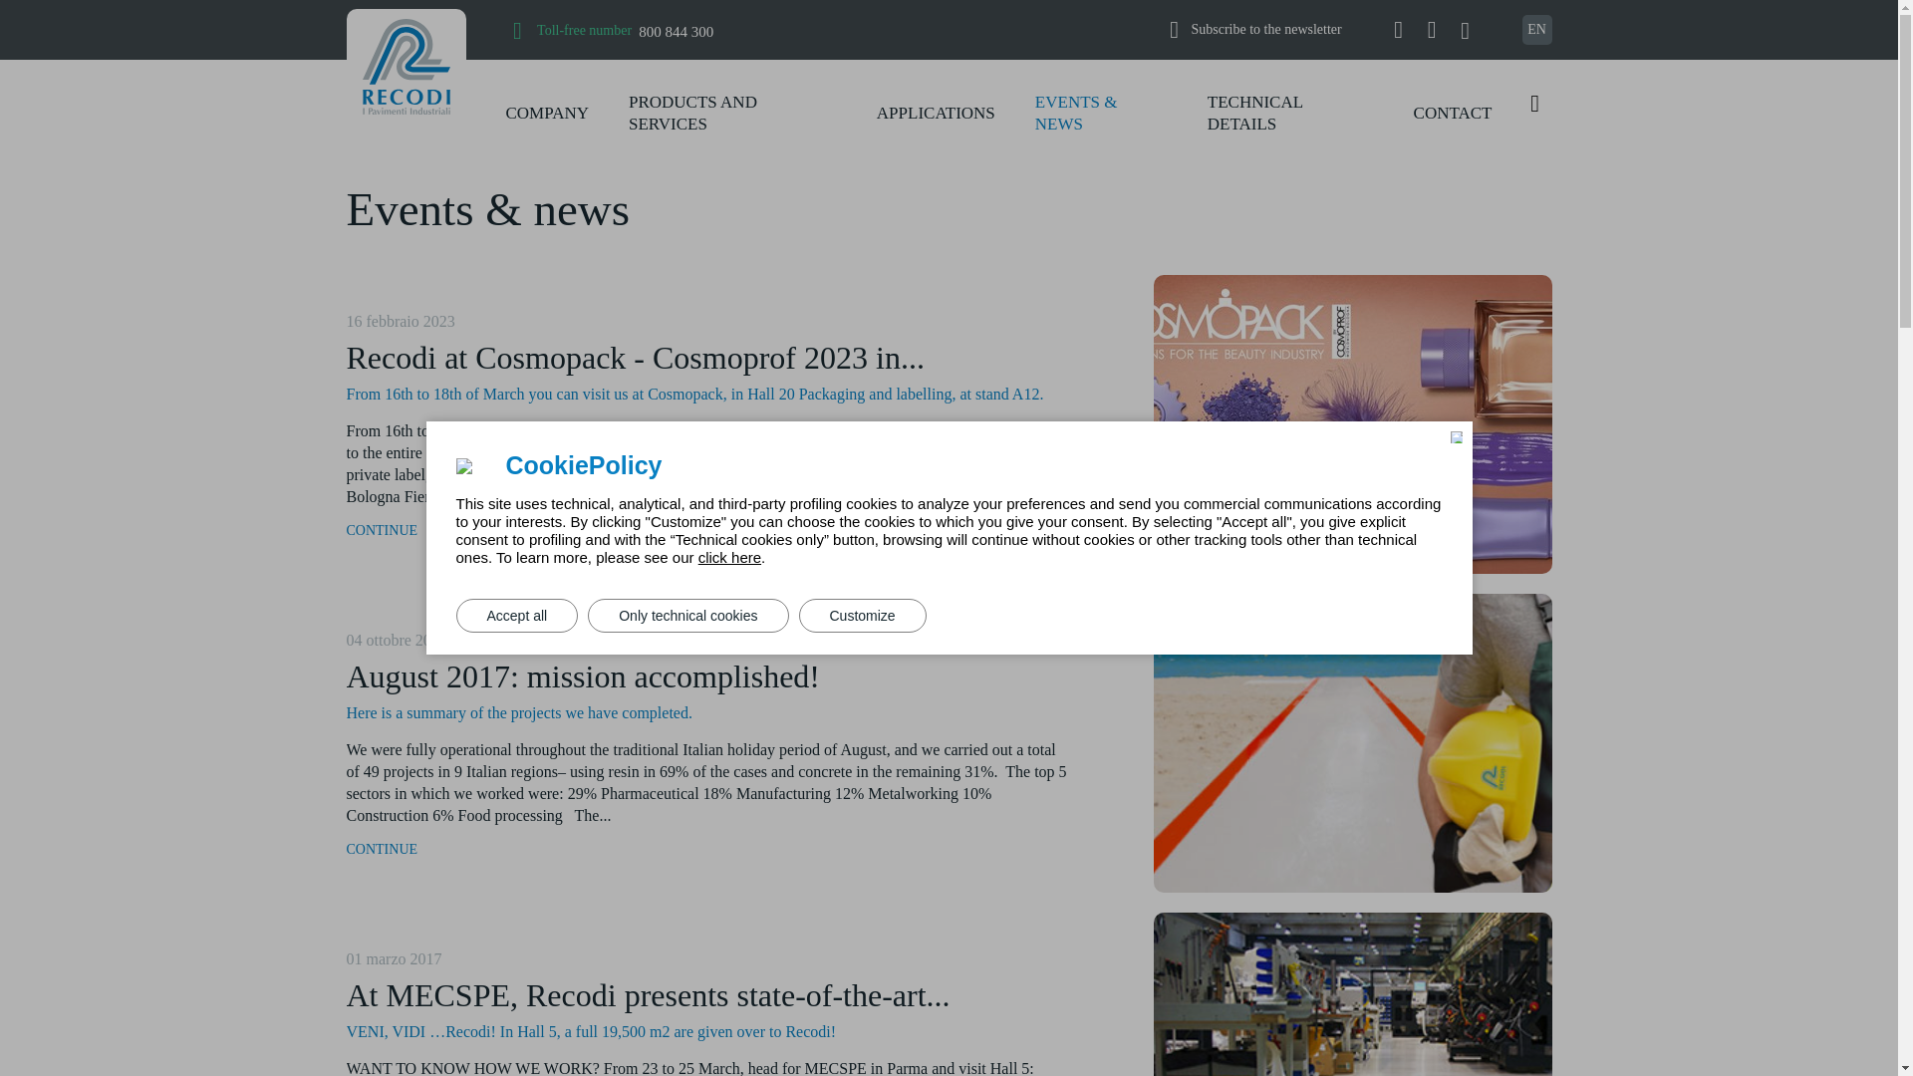  Describe the element at coordinates (1254, 112) in the screenshot. I see `Linkedin` at that location.